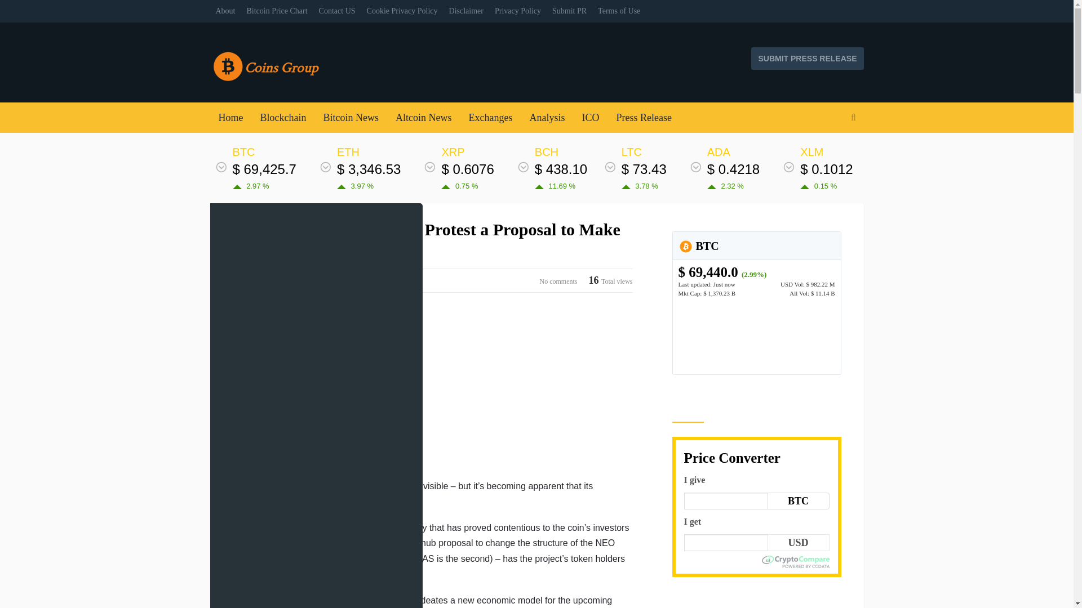  I want to click on Home, so click(230, 118).